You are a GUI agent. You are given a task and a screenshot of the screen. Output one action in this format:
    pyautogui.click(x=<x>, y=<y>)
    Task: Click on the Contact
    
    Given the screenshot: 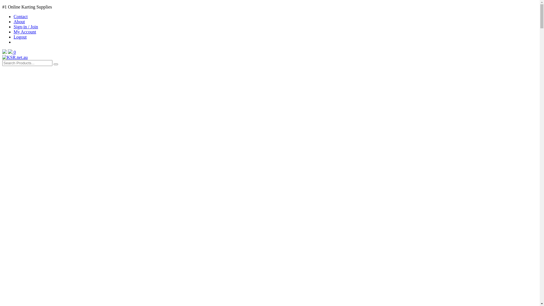 What is the action you would take?
    pyautogui.click(x=21, y=16)
    